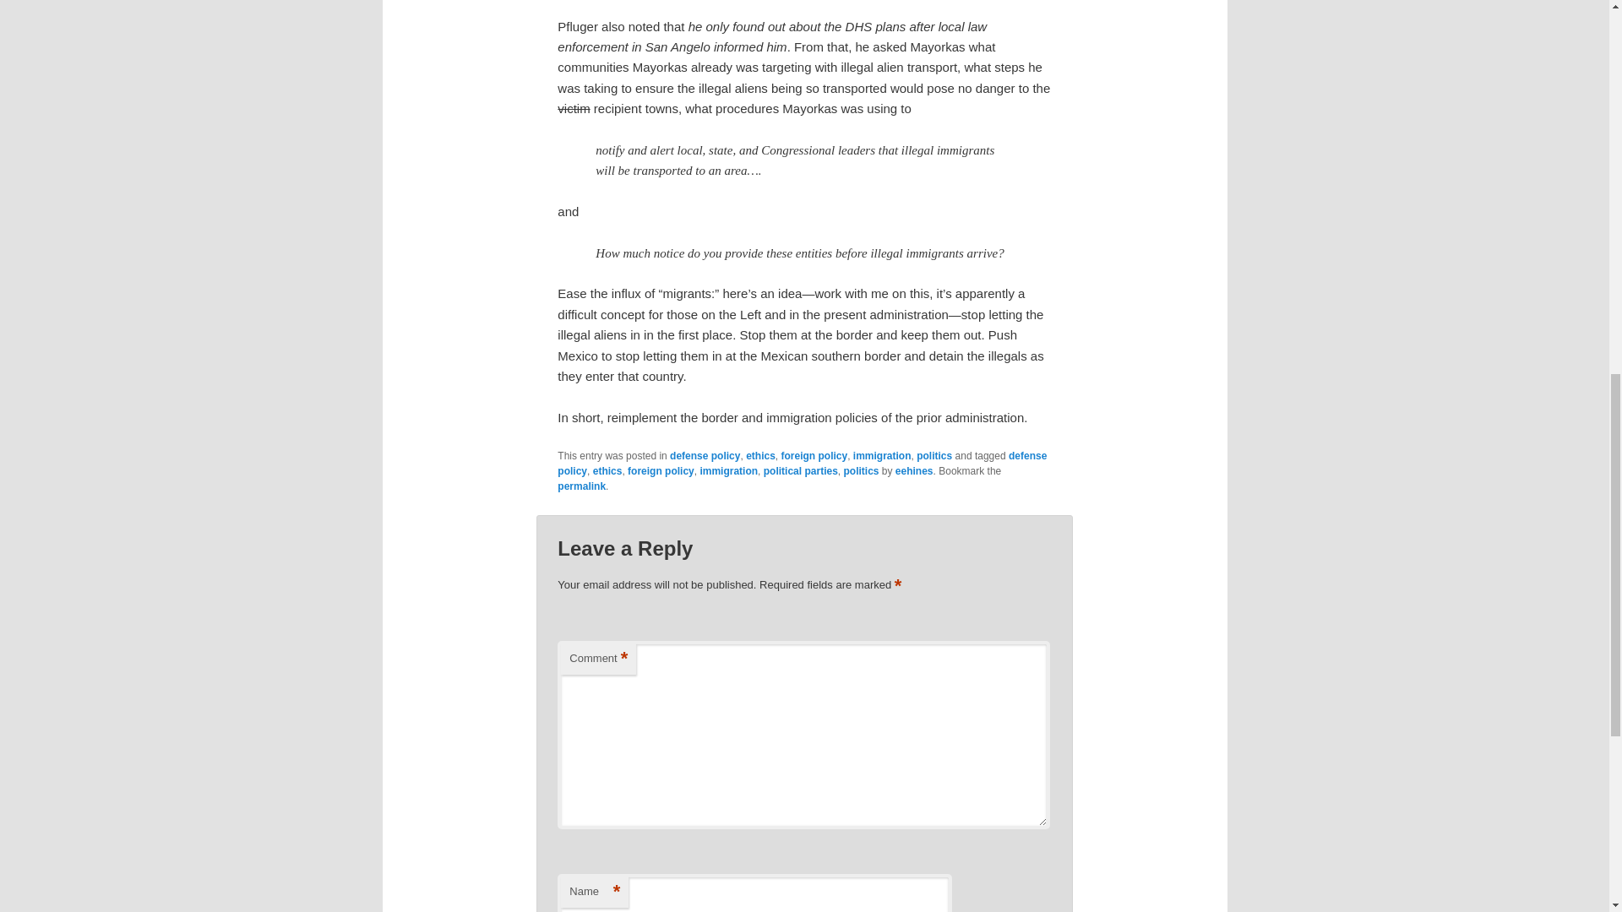 Image resolution: width=1622 pixels, height=912 pixels. What do you see at coordinates (934, 456) in the screenshot?
I see `politics` at bounding box center [934, 456].